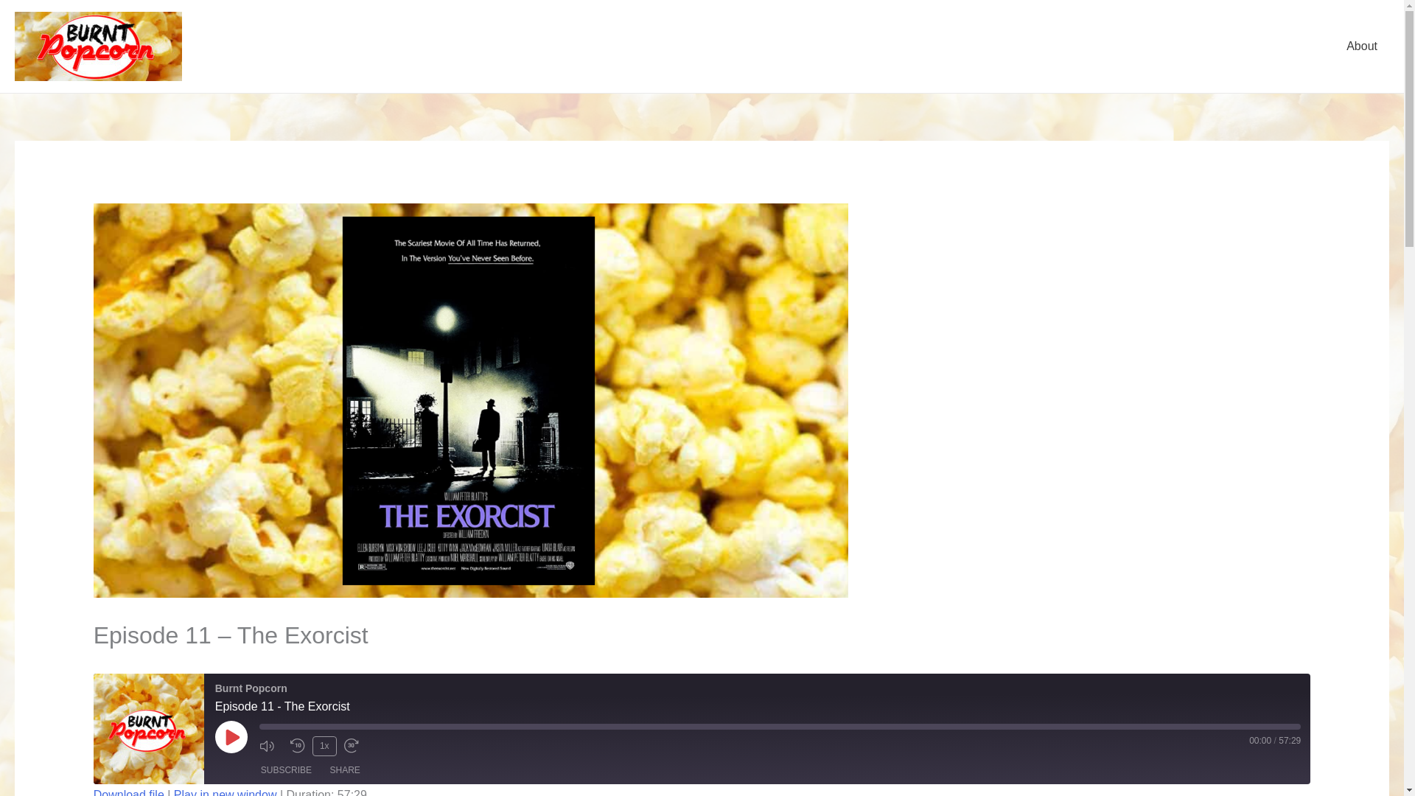 This screenshot has width=1415, height=796. I want to click on SHARE, so click(345, 769).